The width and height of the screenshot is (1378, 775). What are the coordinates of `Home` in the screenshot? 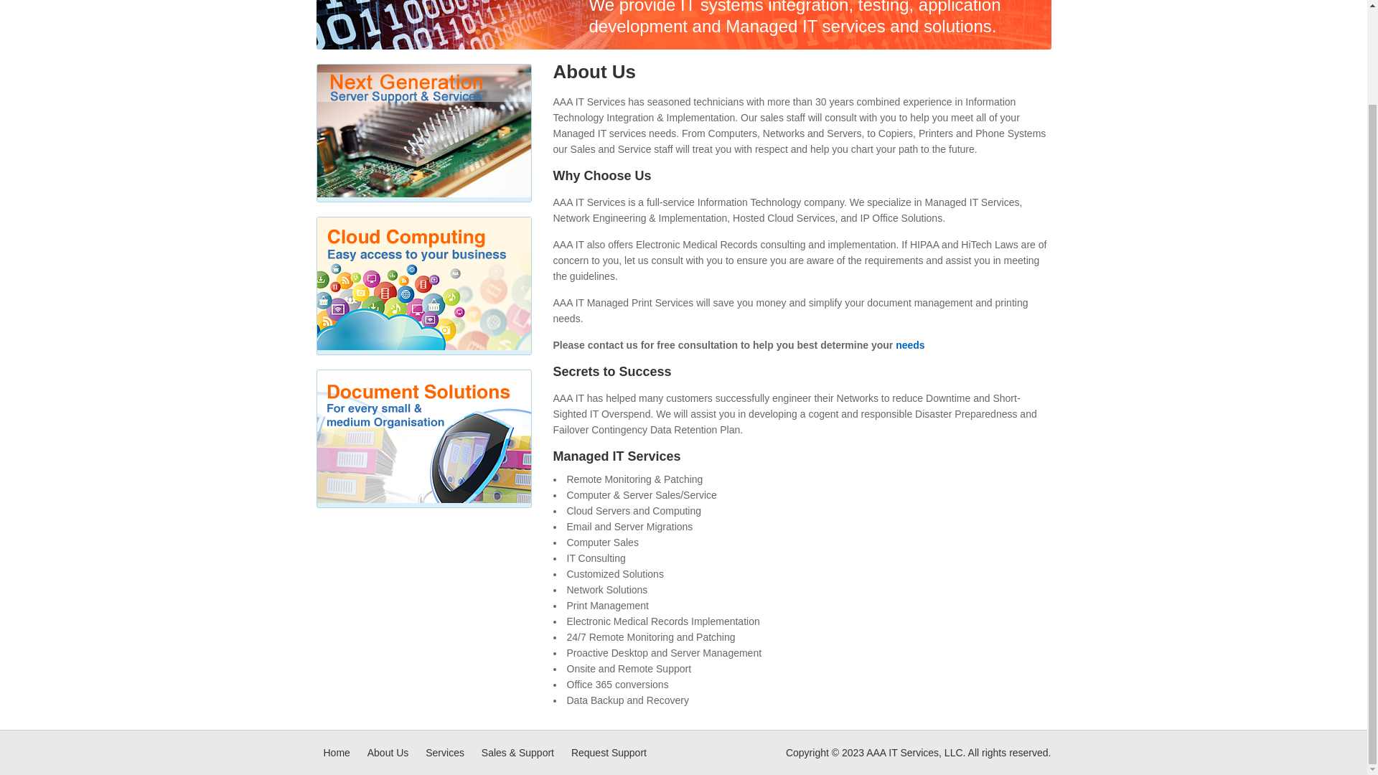 It's located at (336, 753).